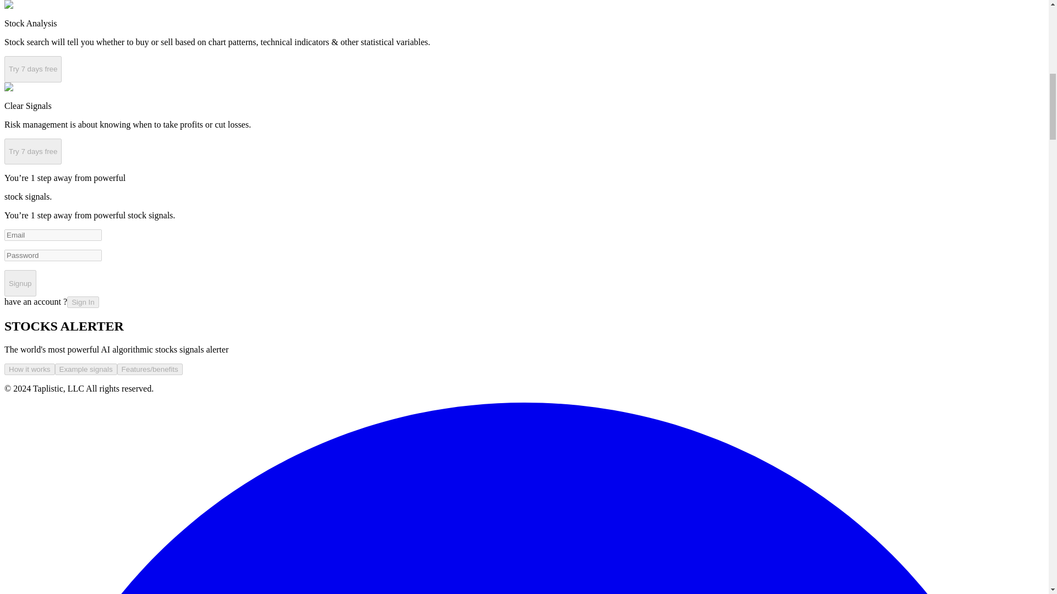 This screenshot has width=1057, height=594. What do you see at coordinates (83, 302) in the screenshot?
I see `Sign In` at bounding box center [83, 302].